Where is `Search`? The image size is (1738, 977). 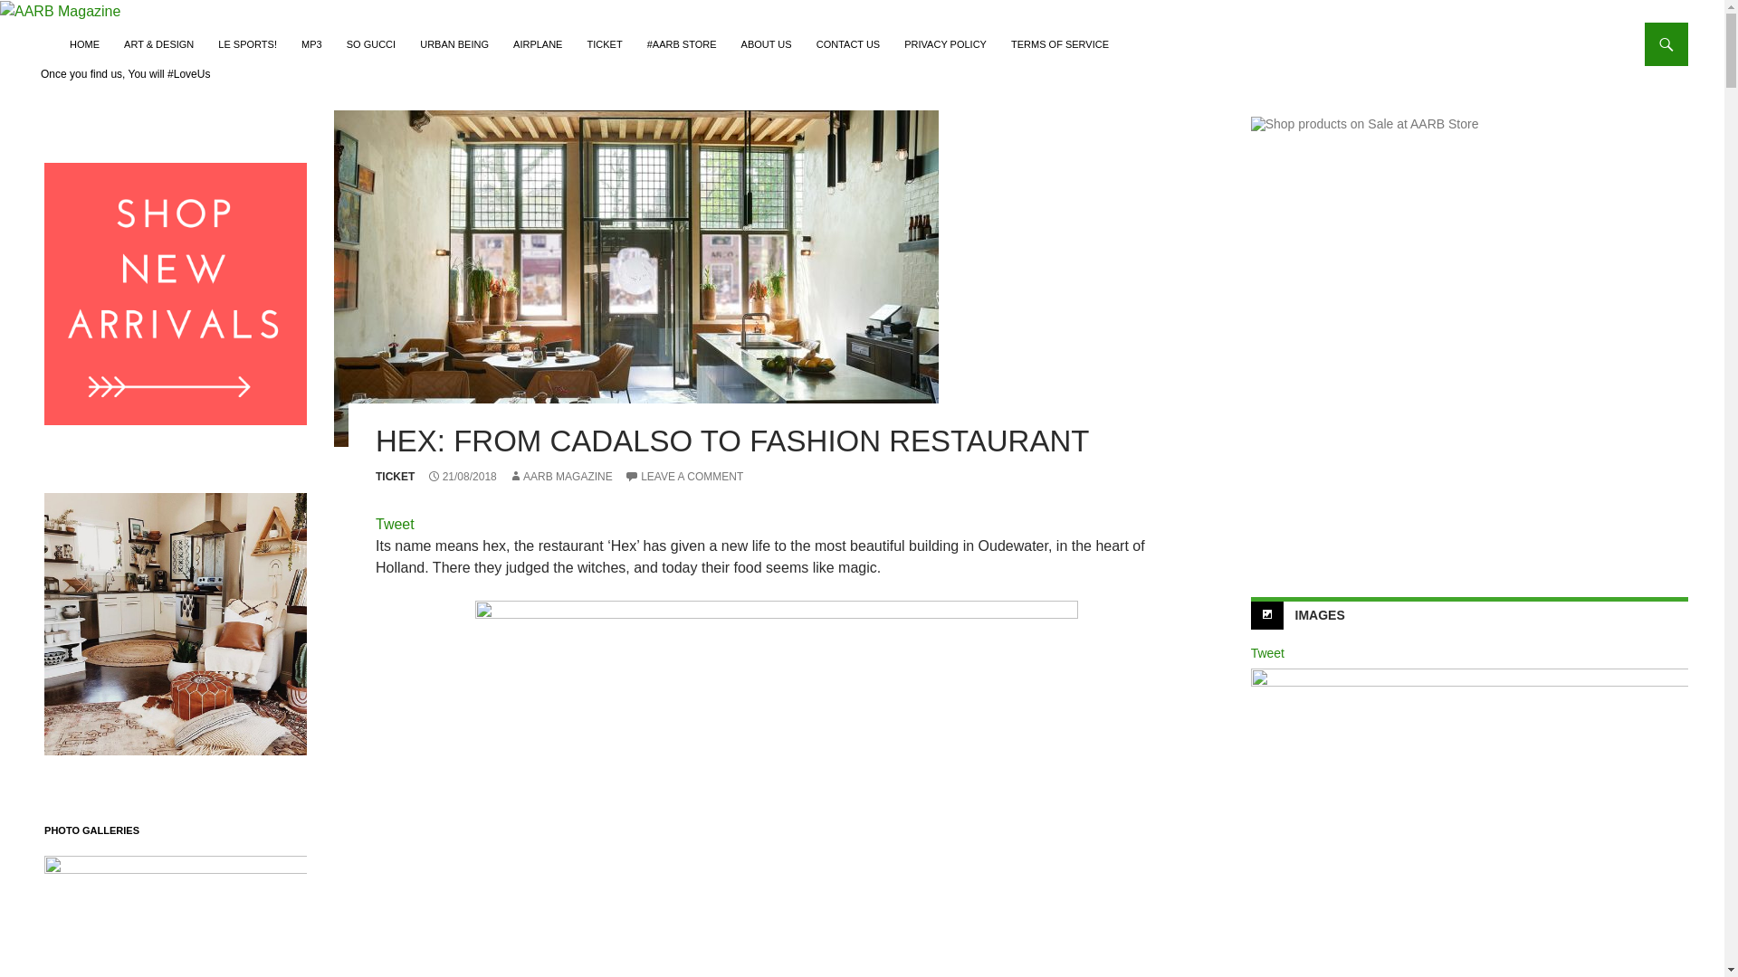 Search is located at coordinates (27, 33).